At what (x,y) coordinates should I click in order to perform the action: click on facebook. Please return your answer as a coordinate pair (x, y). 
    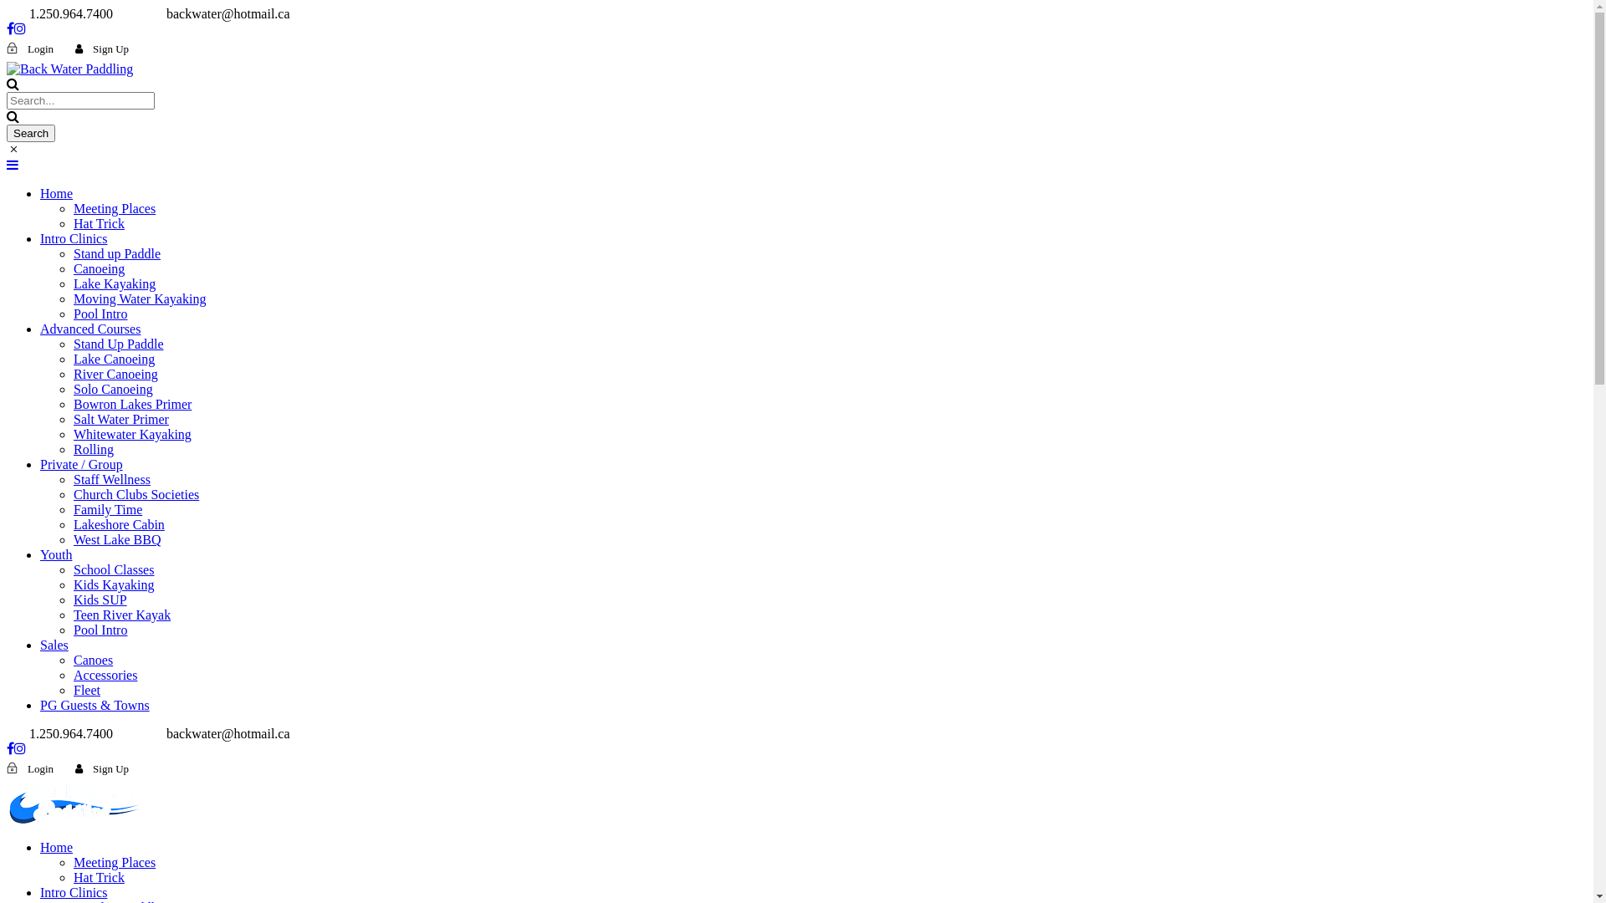
    Looking at the image, I should click on (10, 749).